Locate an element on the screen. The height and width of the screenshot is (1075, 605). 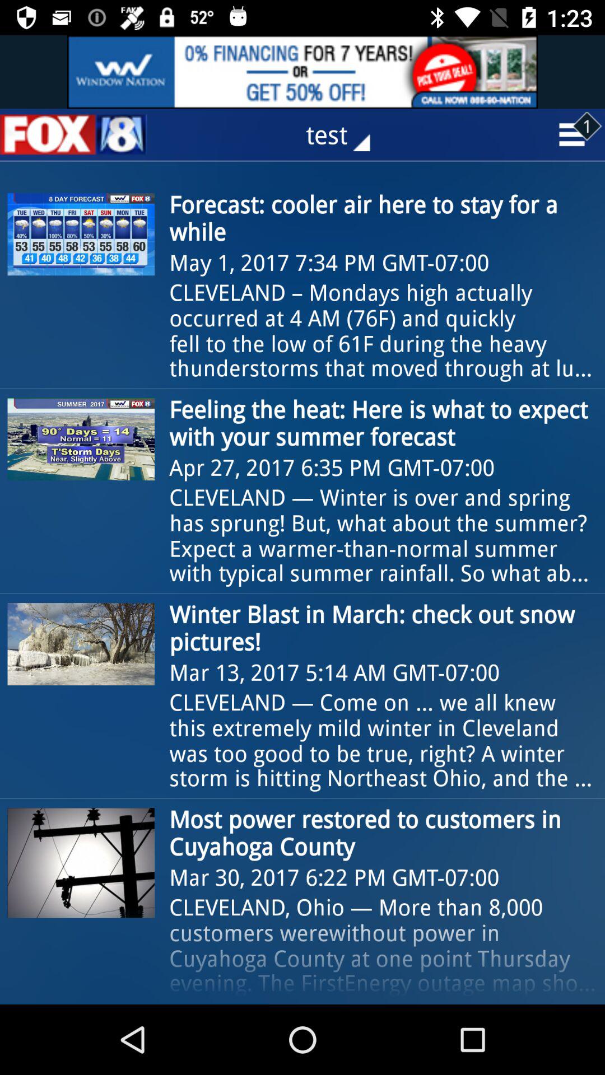
turn off the icon to the left of test item is located at coordinates (73, 134).